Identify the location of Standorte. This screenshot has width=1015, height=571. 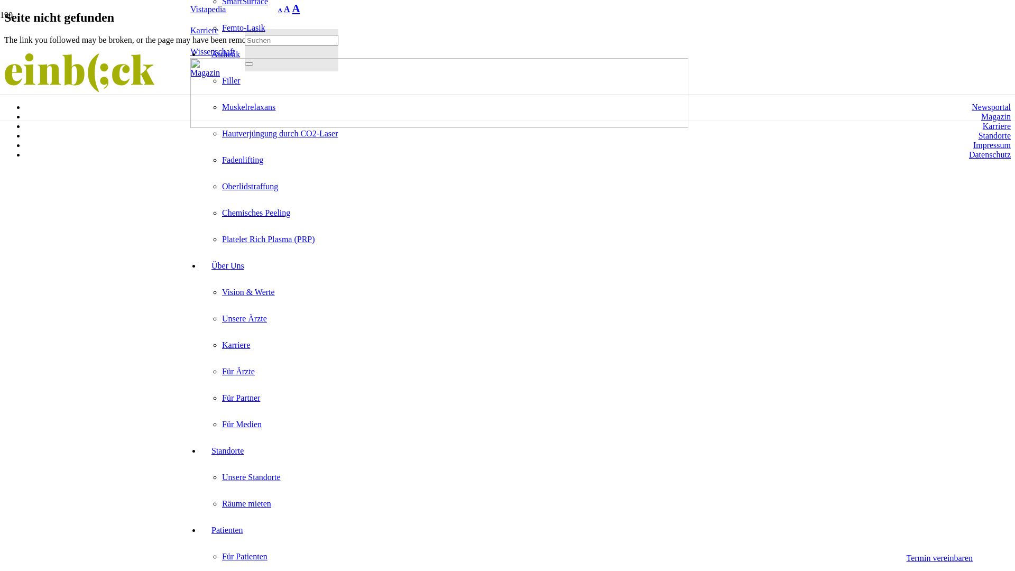
(227, 450).